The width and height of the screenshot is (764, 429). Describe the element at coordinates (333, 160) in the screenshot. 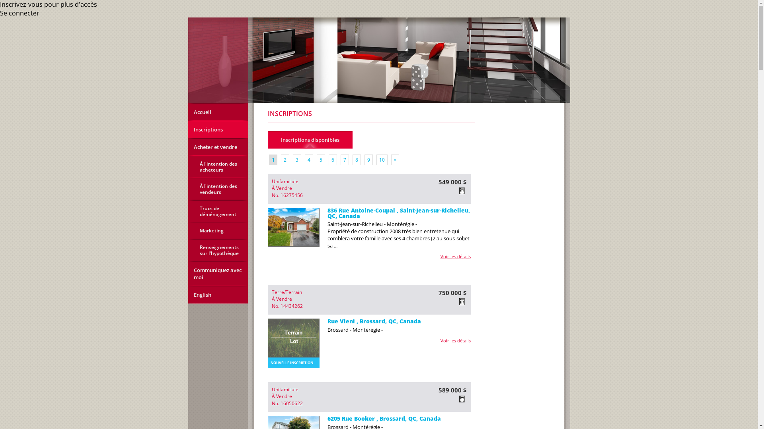

I see `6` at that location.